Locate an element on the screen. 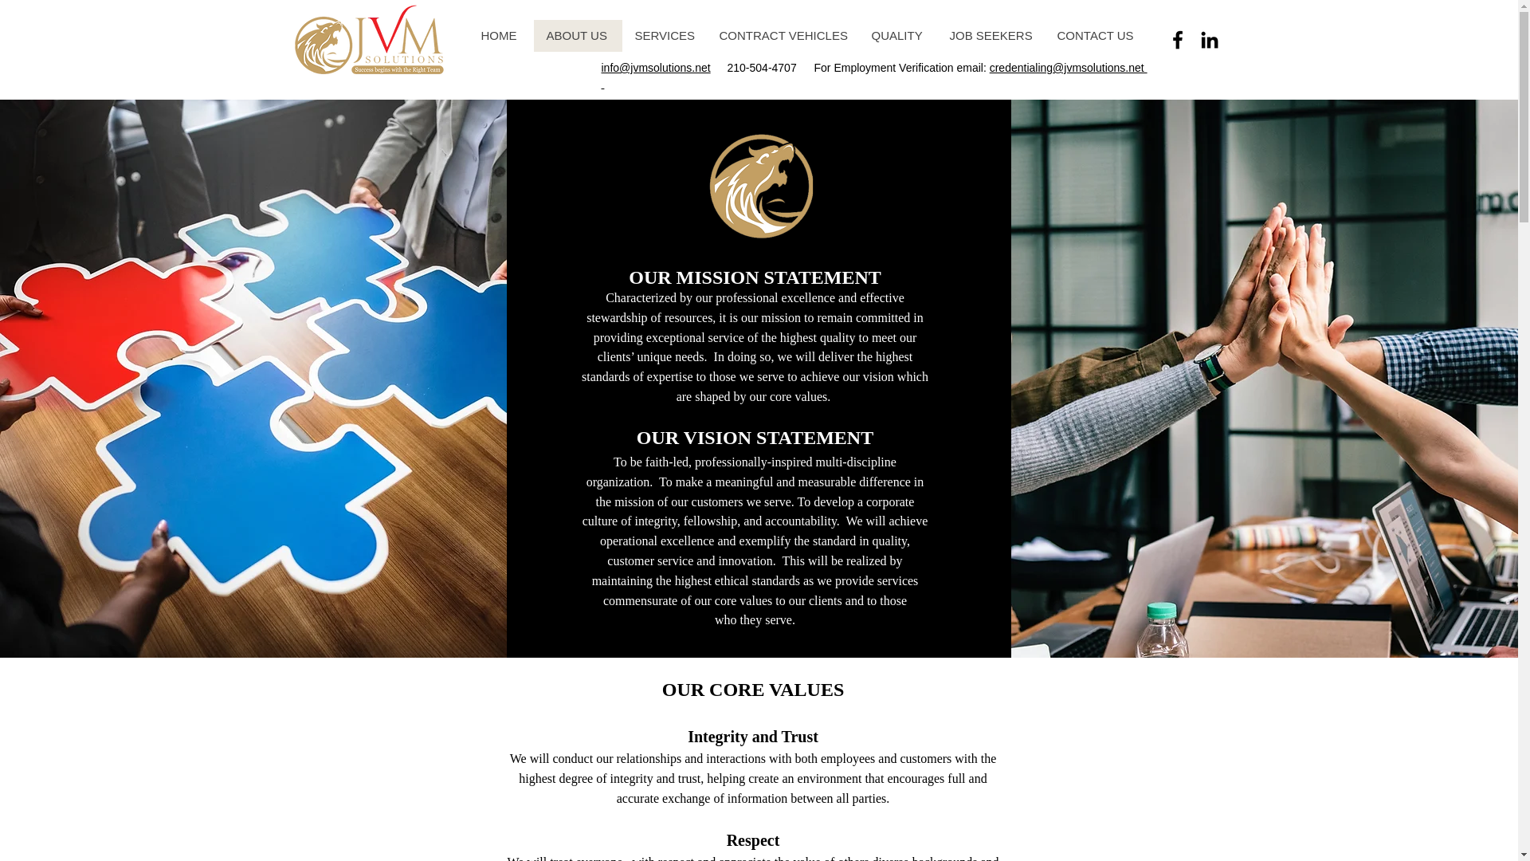 The width and height of the screenshot is (1530, 861). HOME is located at coordinates (500, 35).